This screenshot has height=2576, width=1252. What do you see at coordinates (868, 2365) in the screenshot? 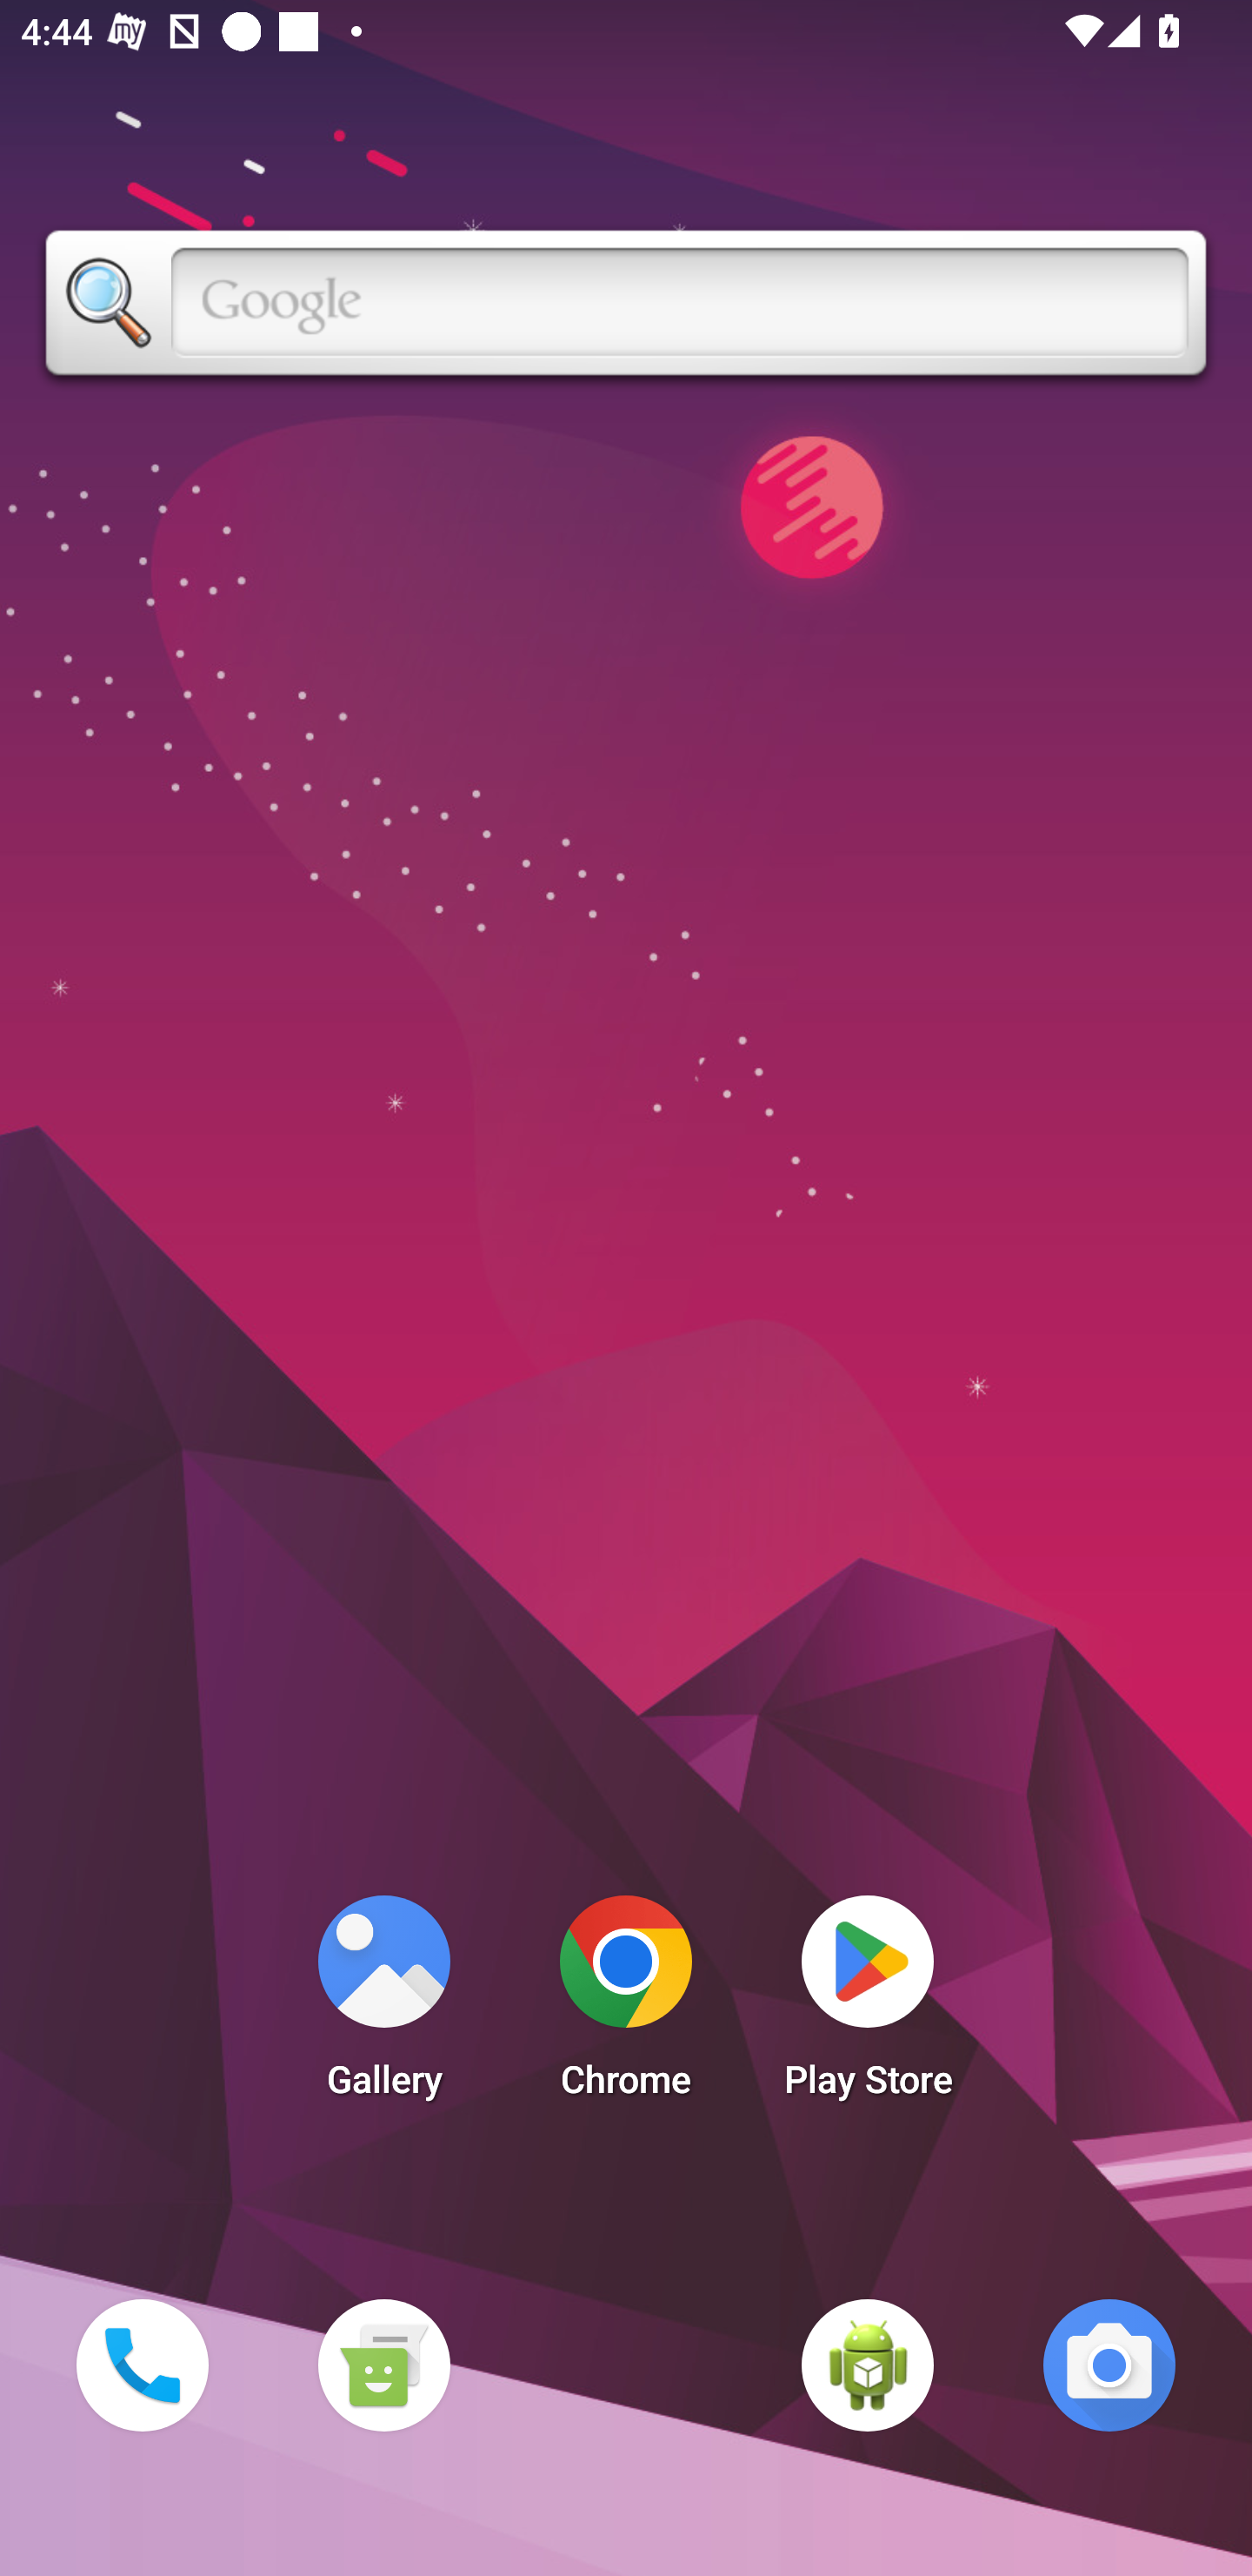
I see `WebView Browser Tester` at bounding box center [868, 2365].